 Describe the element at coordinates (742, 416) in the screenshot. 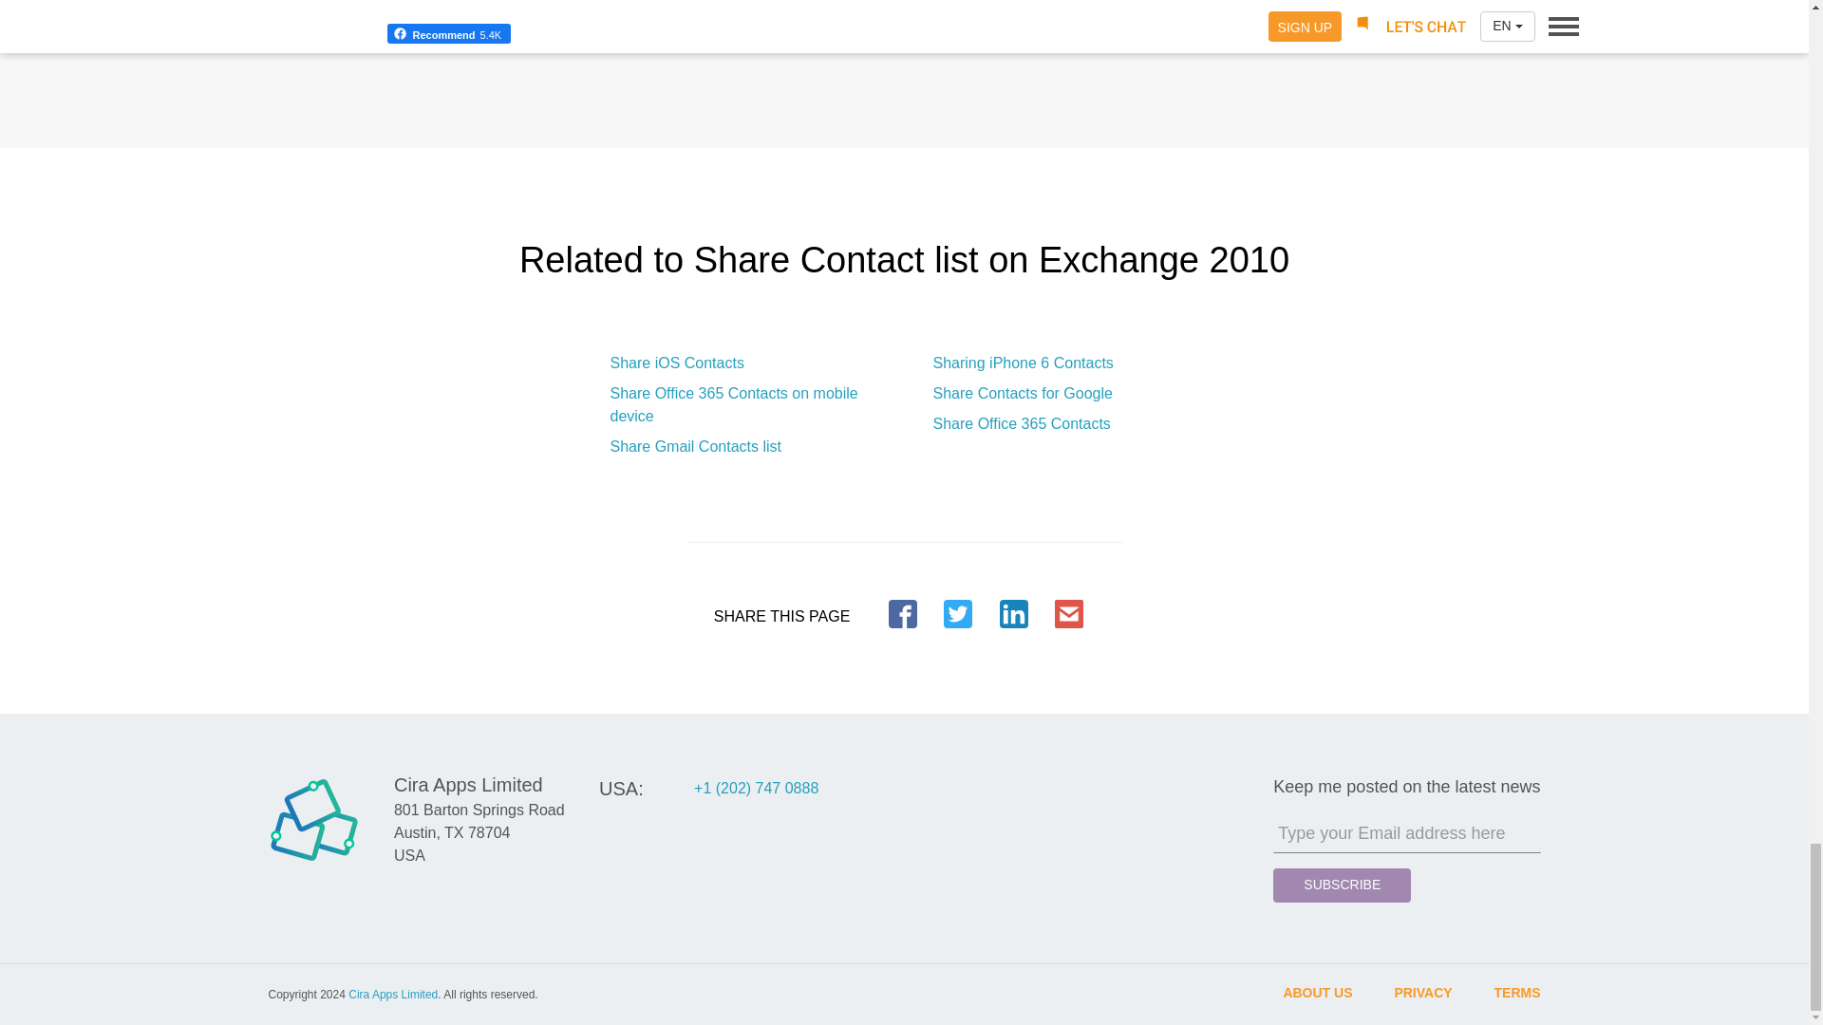

I see `Share Office 365 Contacts on mobile device` at that location.